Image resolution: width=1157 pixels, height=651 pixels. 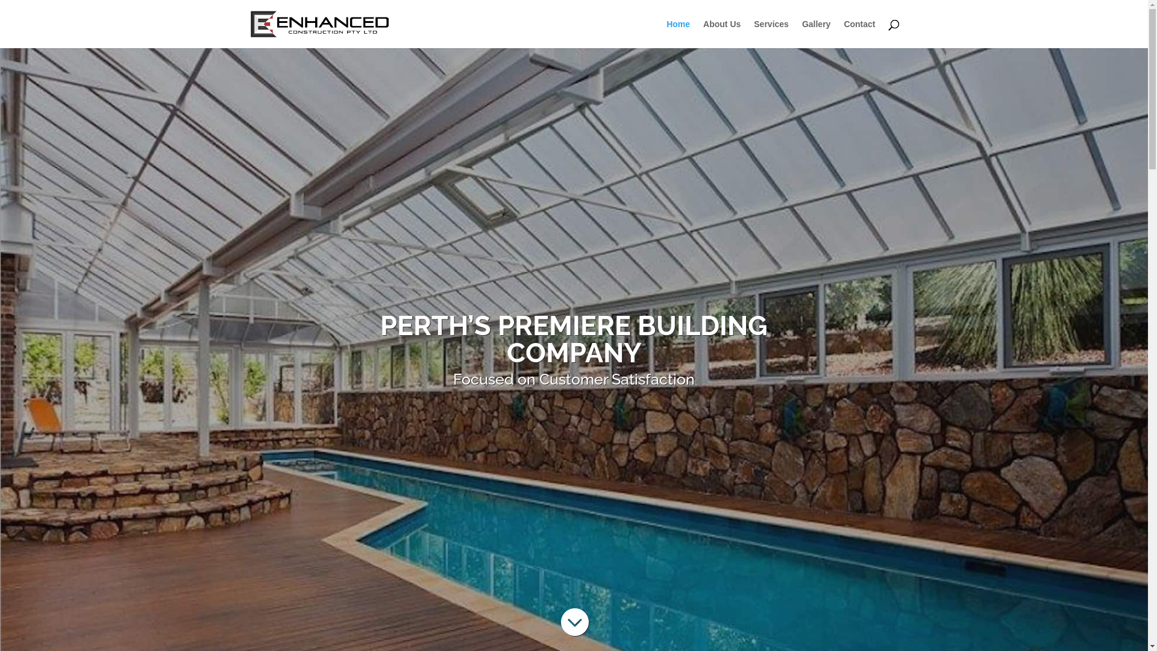 I want to click on About Us, so click(x=722, y=34).